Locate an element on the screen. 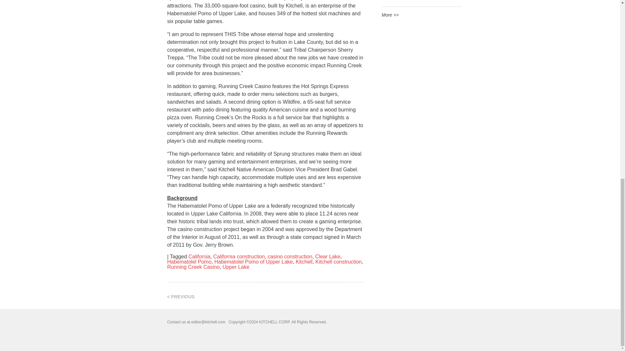 This screenshot has height=351, width=625. Habematolel Pomo of Upper Lake is located at coordinates (253, 262).